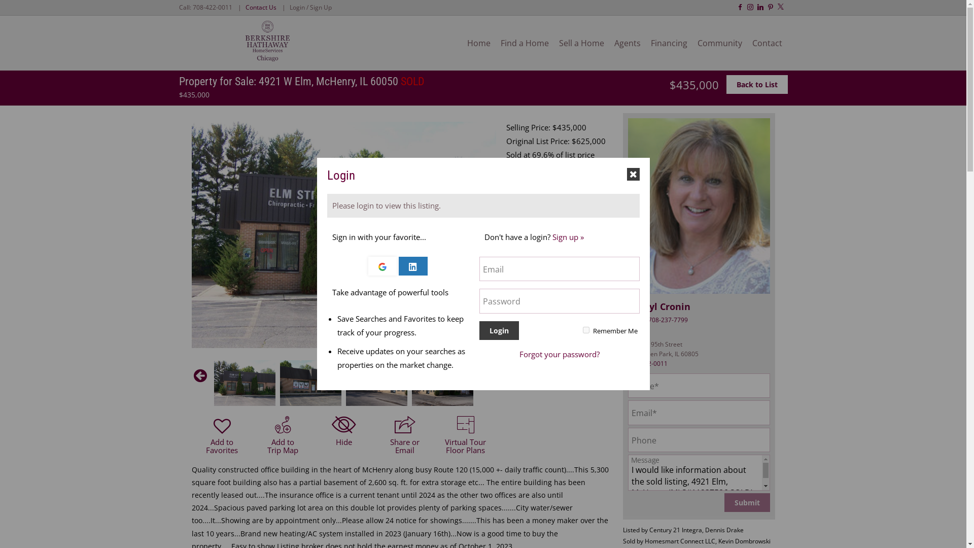 This screenshot has height=548, width=974. Describe the element at coordinates (585, 330) in the screenshot. I see `1` at that location.